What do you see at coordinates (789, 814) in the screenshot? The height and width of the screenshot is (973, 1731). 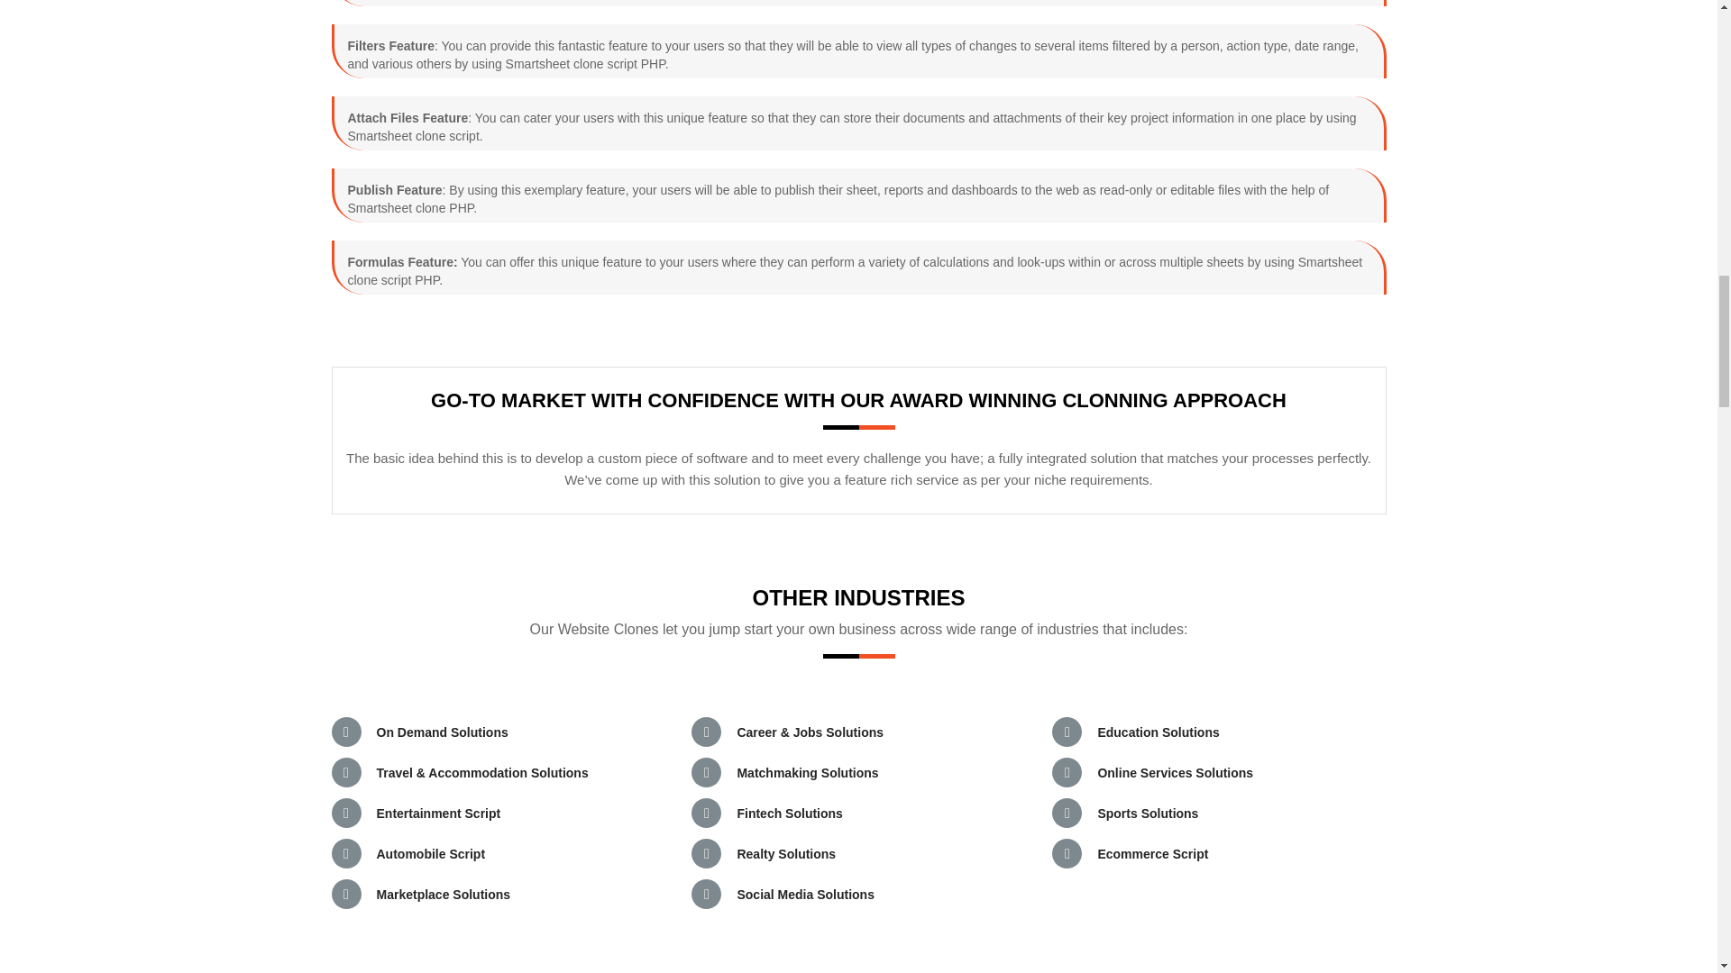 I see `Fintech Solutions` at bounding box center [789, 814].